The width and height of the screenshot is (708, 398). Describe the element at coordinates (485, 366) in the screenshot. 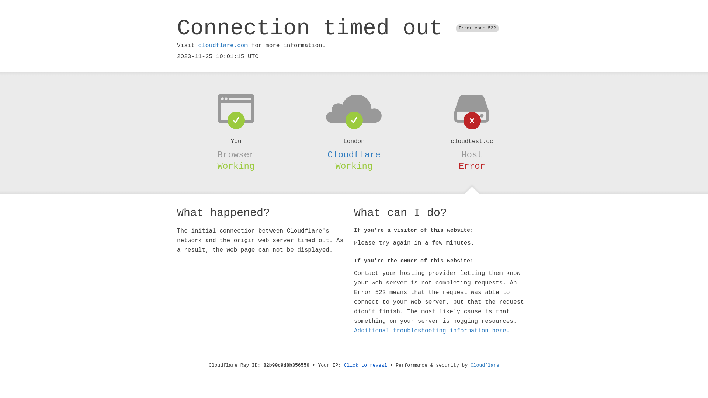

I see `Cloudflare` at that location.